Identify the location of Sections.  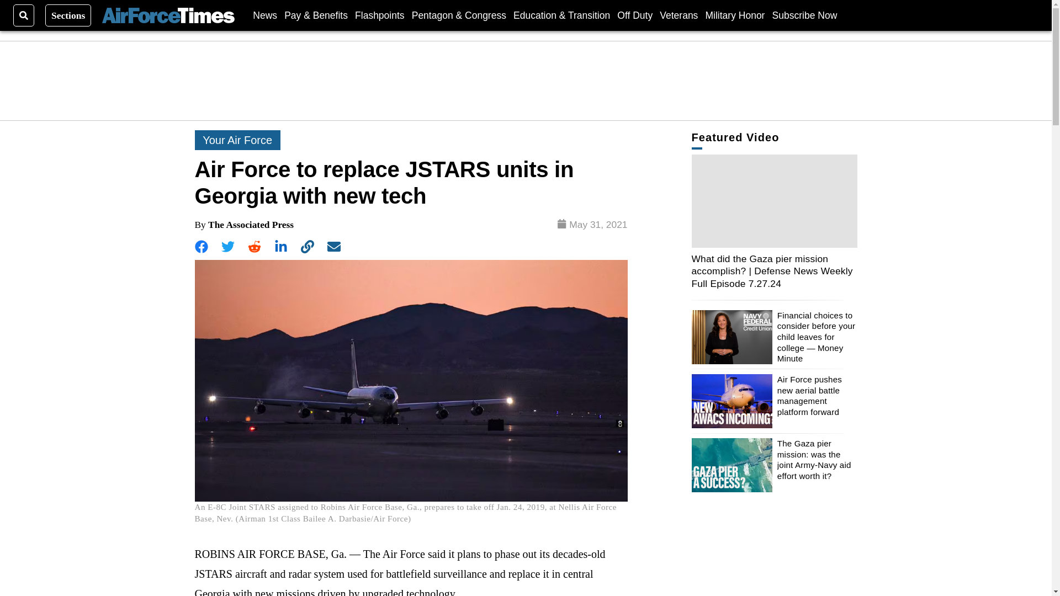
(68, 15).